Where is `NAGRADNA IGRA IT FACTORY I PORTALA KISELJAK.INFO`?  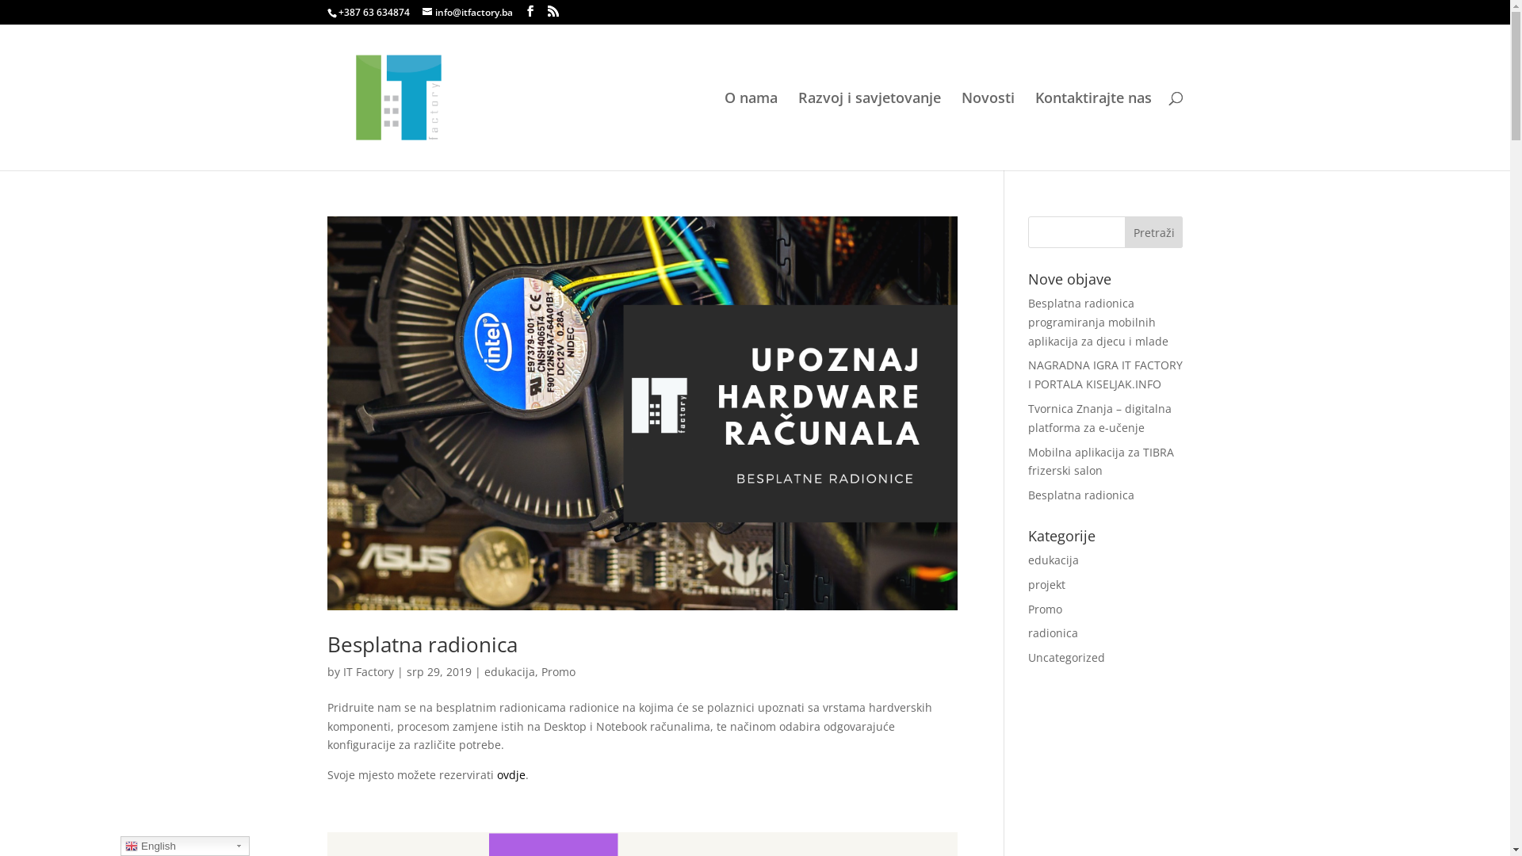
NAGRADNA IGRA IT FACTORY I PORTALA KISELJAK.INFO is located at coordinates (1105, 374).